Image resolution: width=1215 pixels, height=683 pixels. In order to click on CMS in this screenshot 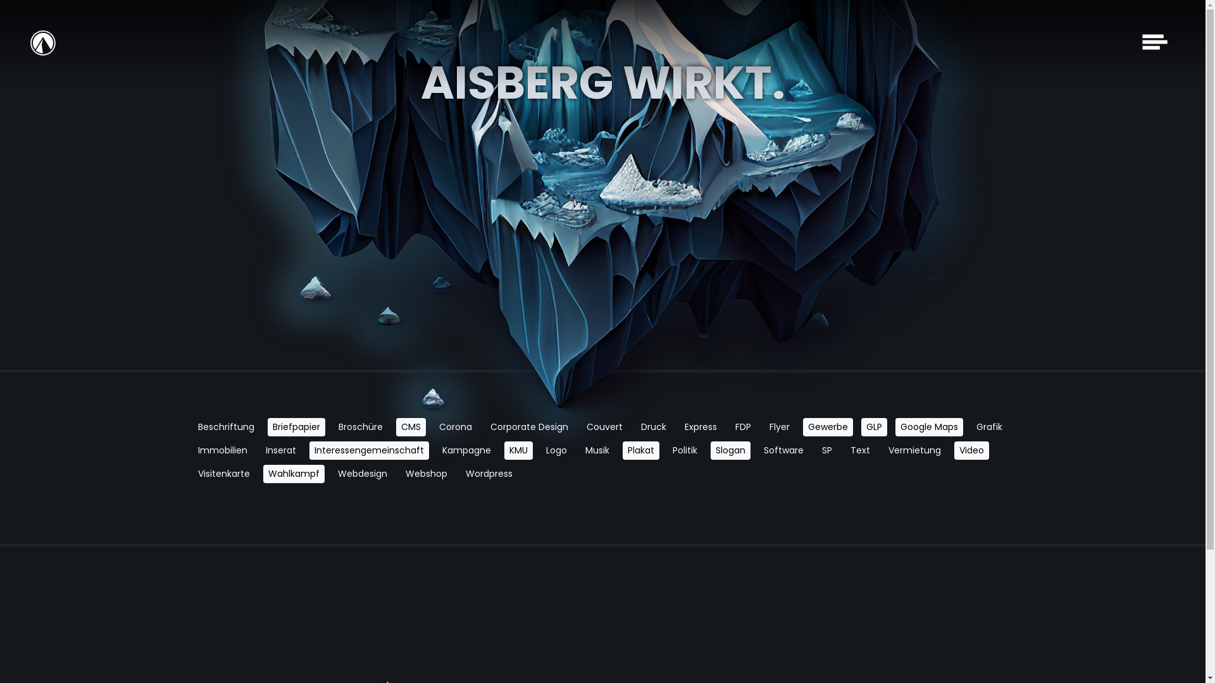, I will do `click(411, 434)`.